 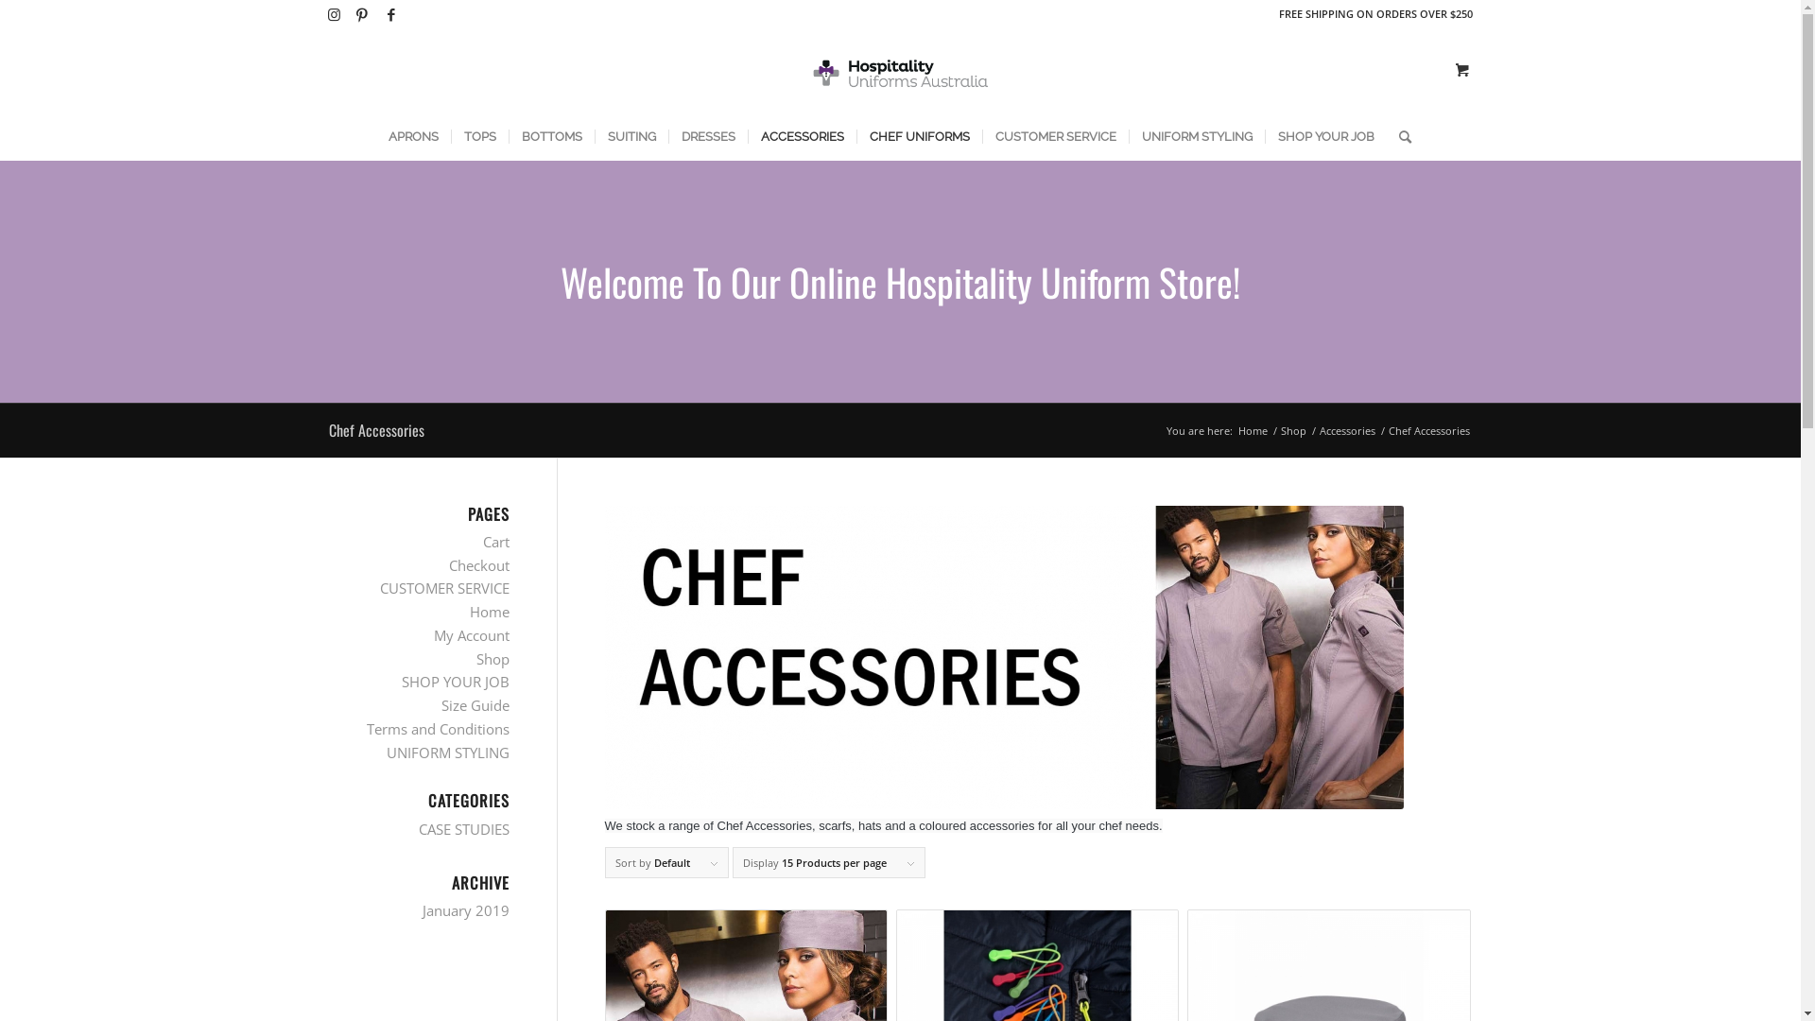 I want to click on Shop, so click(x=493, y=659).